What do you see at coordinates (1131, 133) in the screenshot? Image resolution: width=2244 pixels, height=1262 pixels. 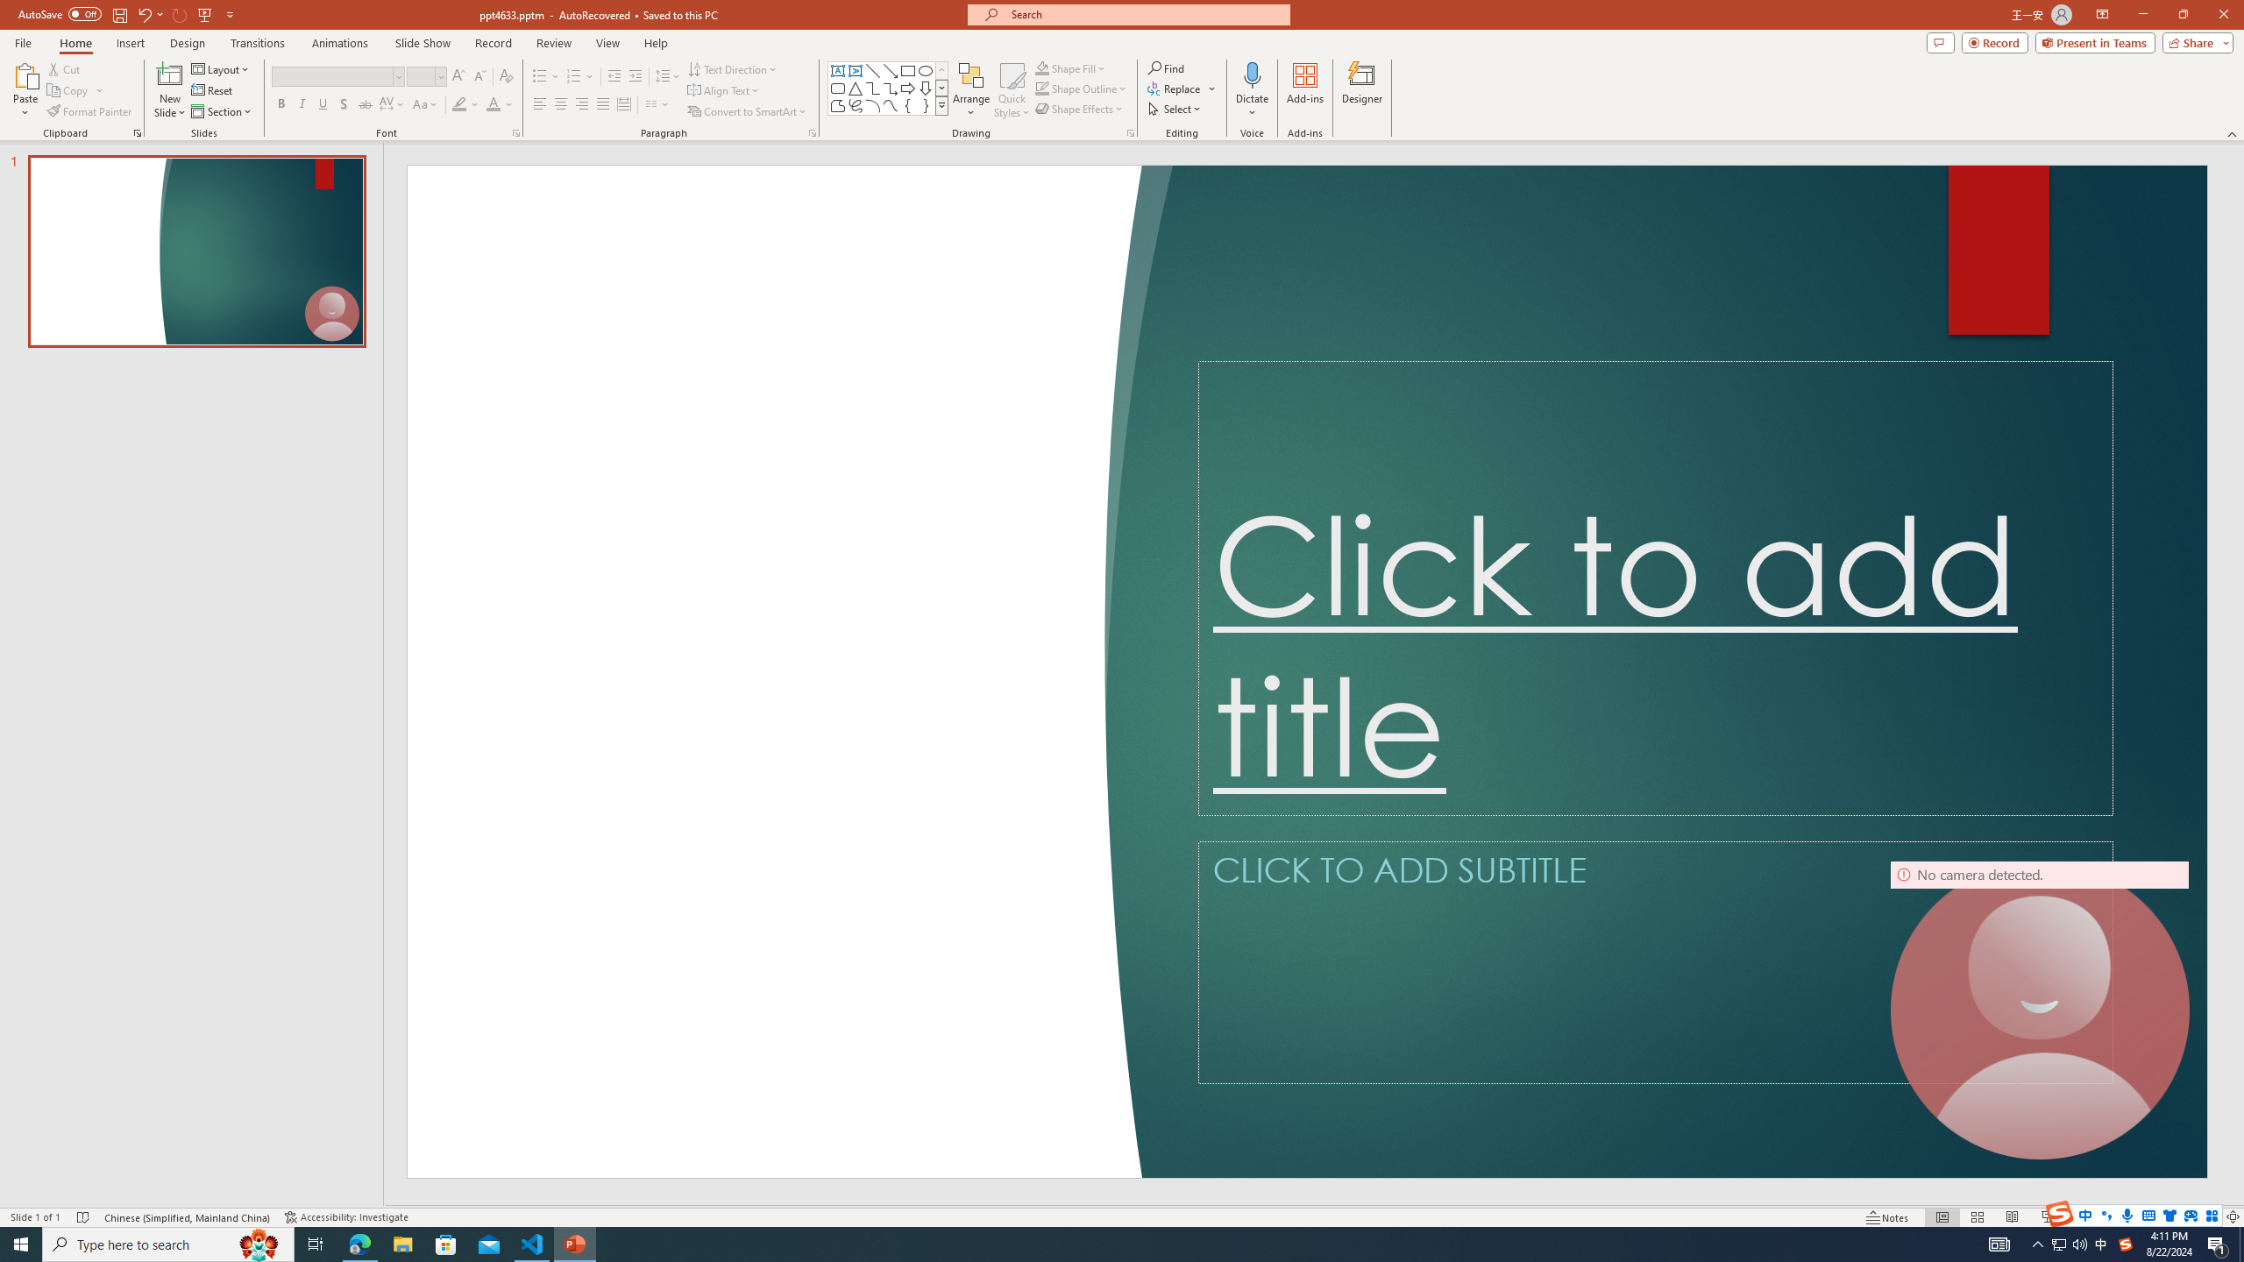 I see `Format Object...` at bounding box center [1131, 133].